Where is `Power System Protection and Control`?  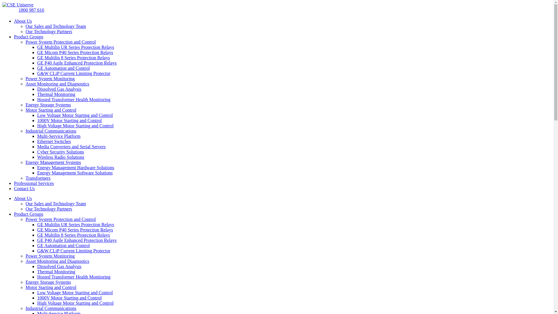
Power System Protection and Control is located at coordinates (61, 42).